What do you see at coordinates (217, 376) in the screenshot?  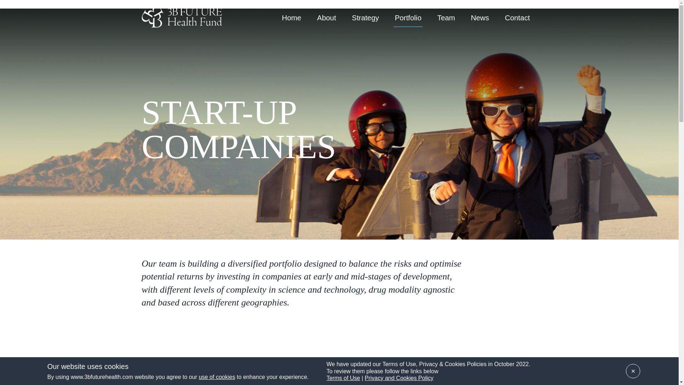 I see `use of cookies` at bounding box center [217, 376].